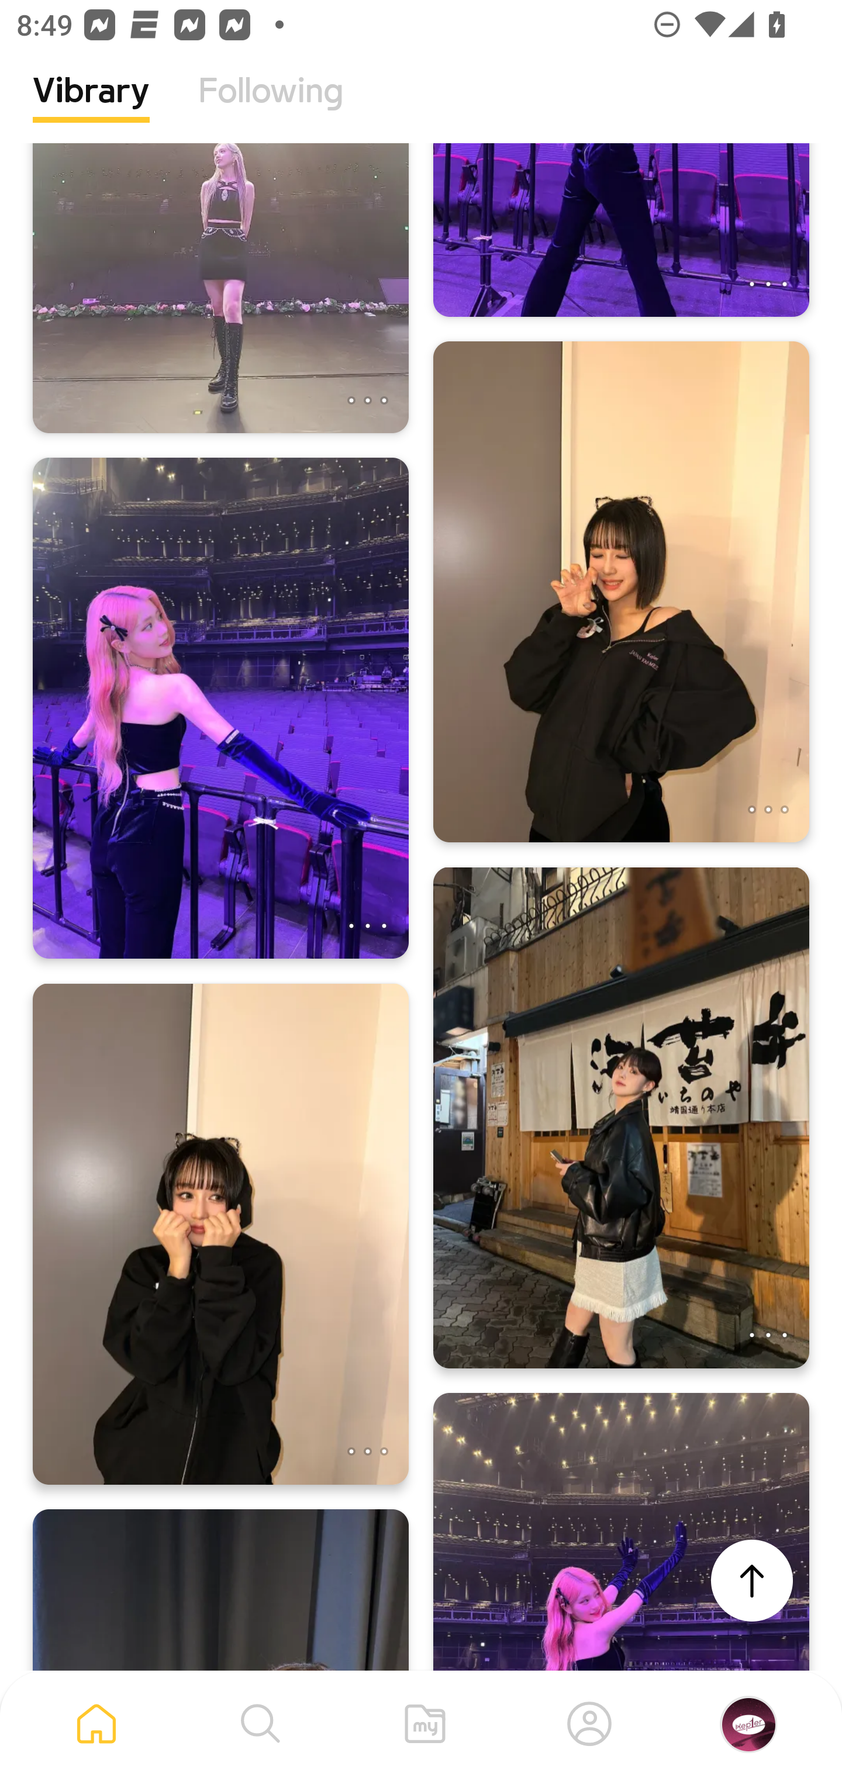 The height and width of the screenshot is (1777, 842). What do you see at coordinates (271, 108) in the screenshot?
I see `Following` at bounding box center [271, 108].